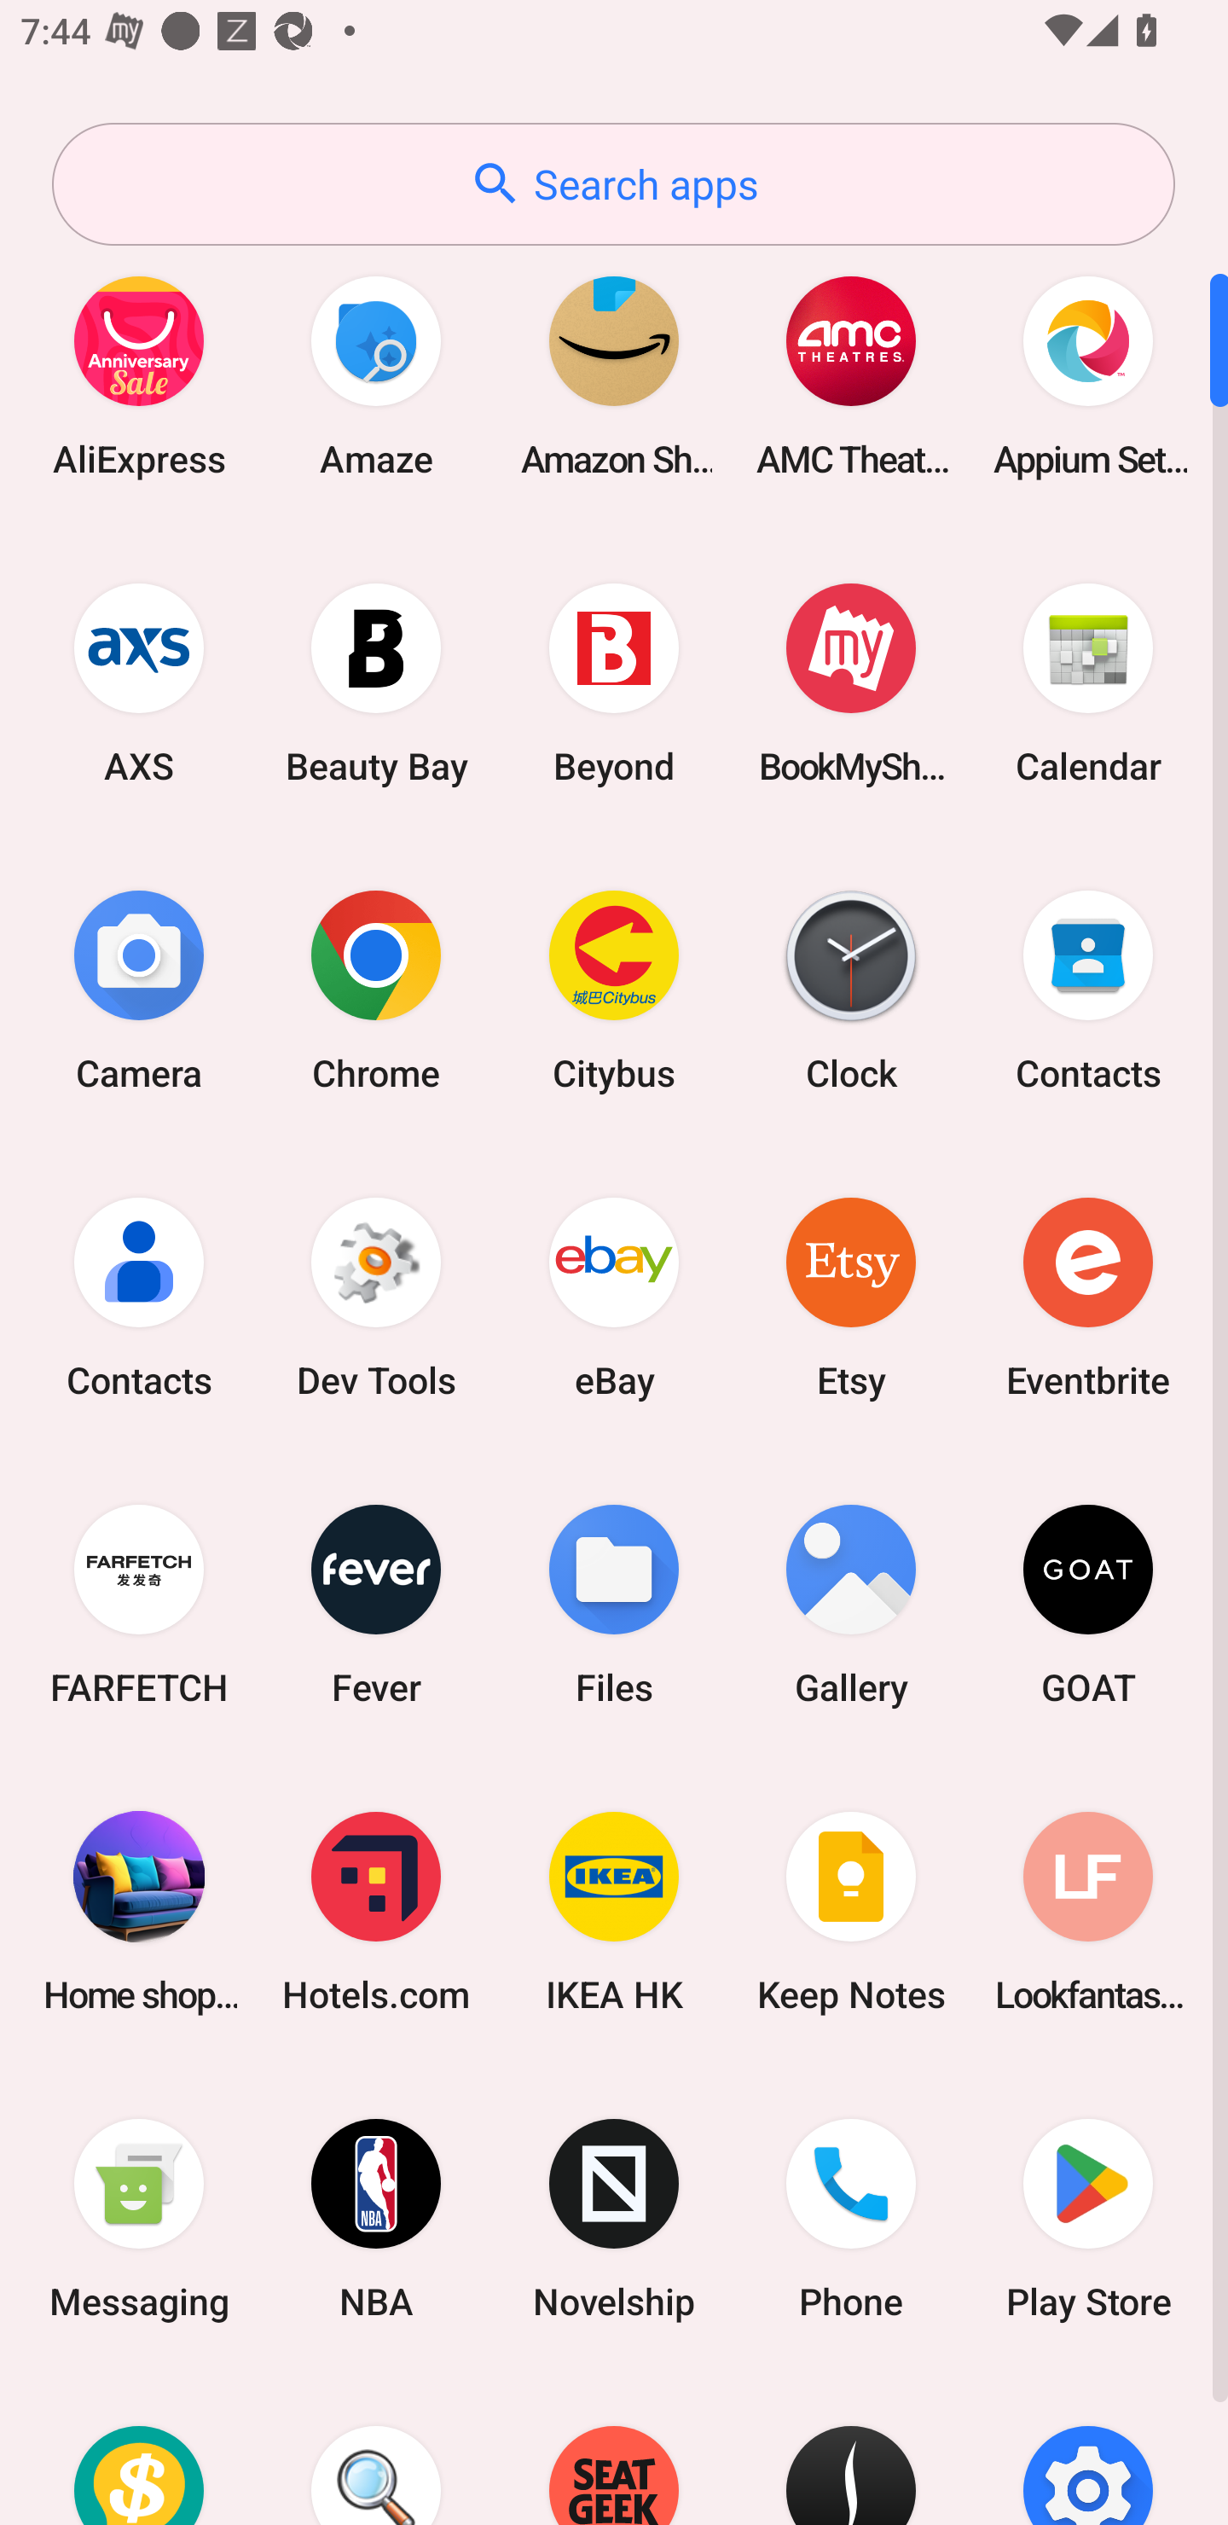  I want to click on FARFETCH, so click(139, 1604).